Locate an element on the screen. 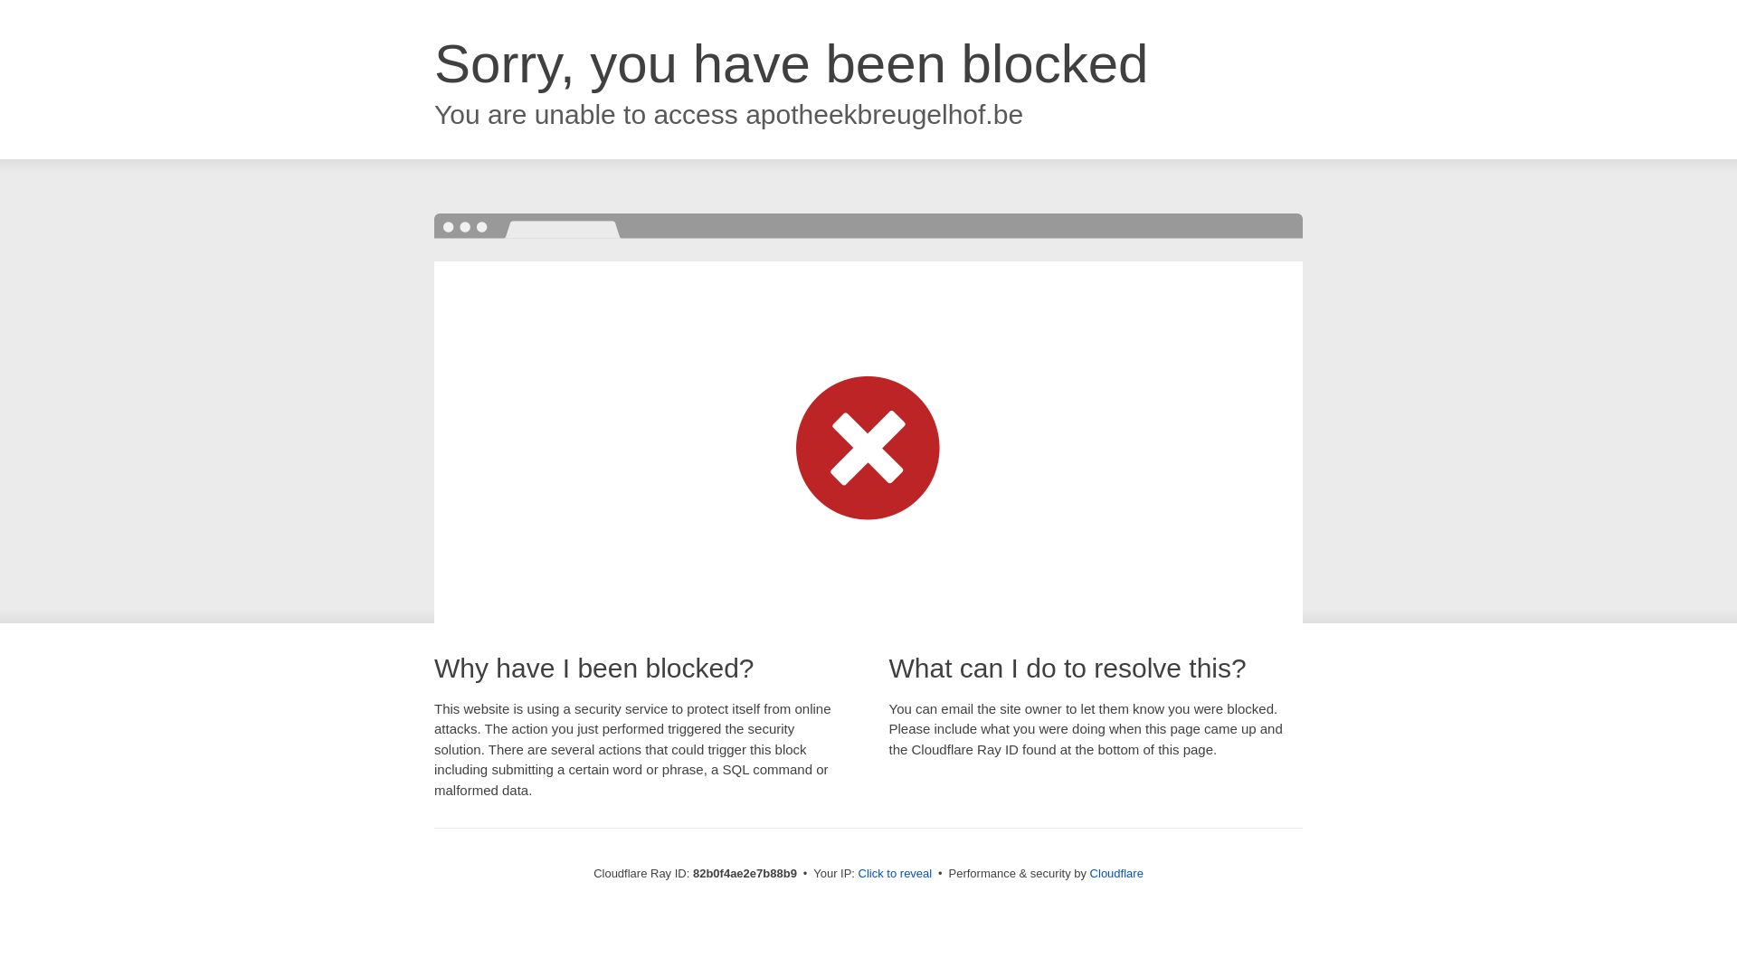 This screenshot has width=1737, height=977. Cloudflare is located at coordinates (1116, 874).